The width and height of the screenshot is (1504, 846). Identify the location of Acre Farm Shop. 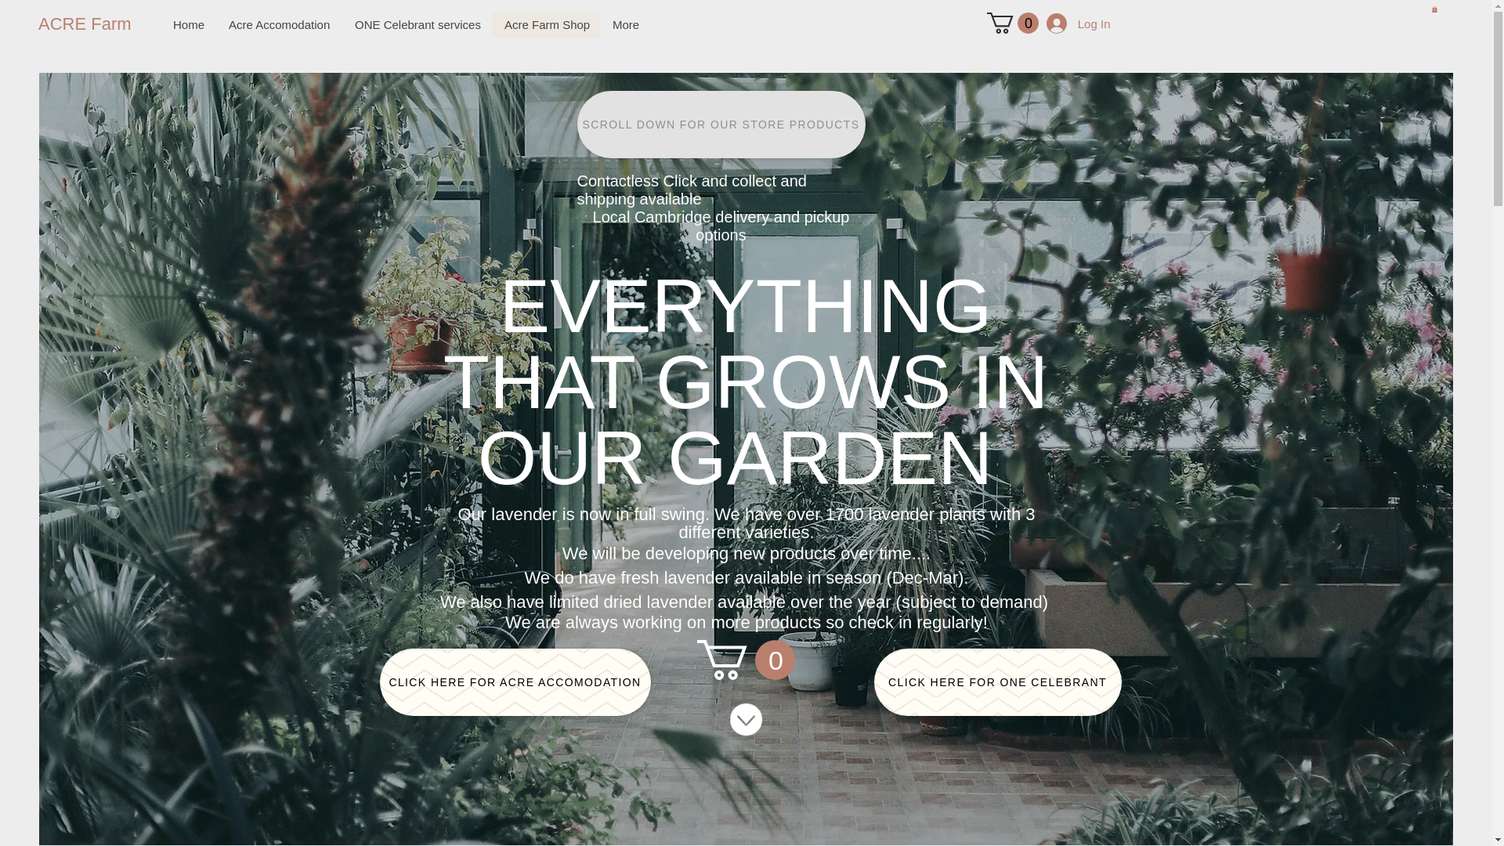
(545, 25).